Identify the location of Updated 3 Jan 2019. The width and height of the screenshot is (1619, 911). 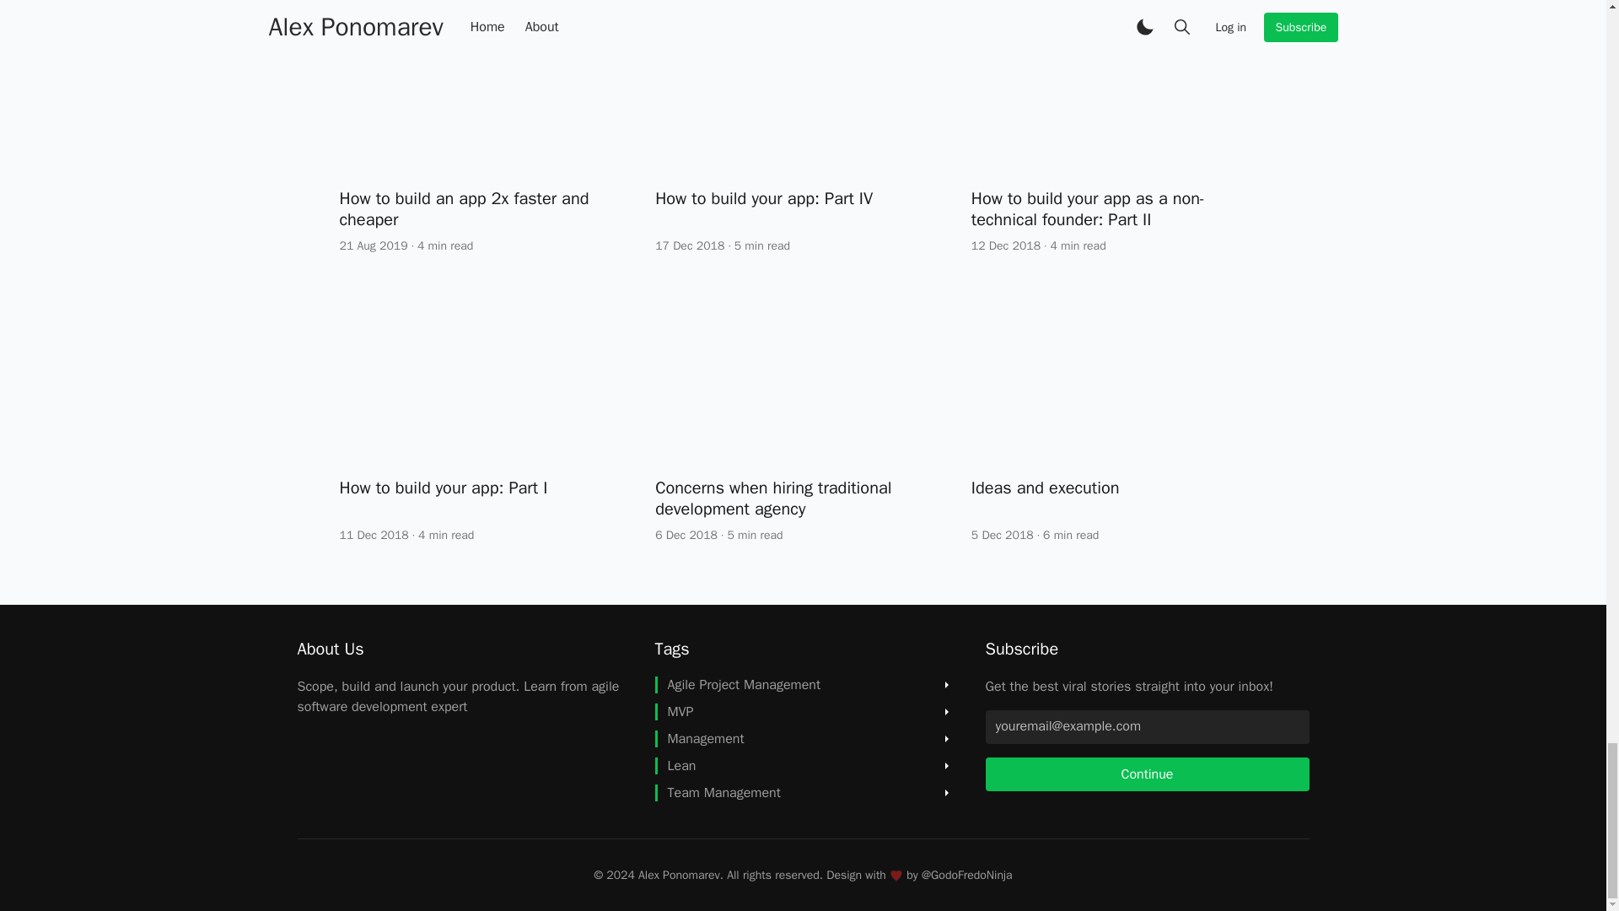
(686, 535).